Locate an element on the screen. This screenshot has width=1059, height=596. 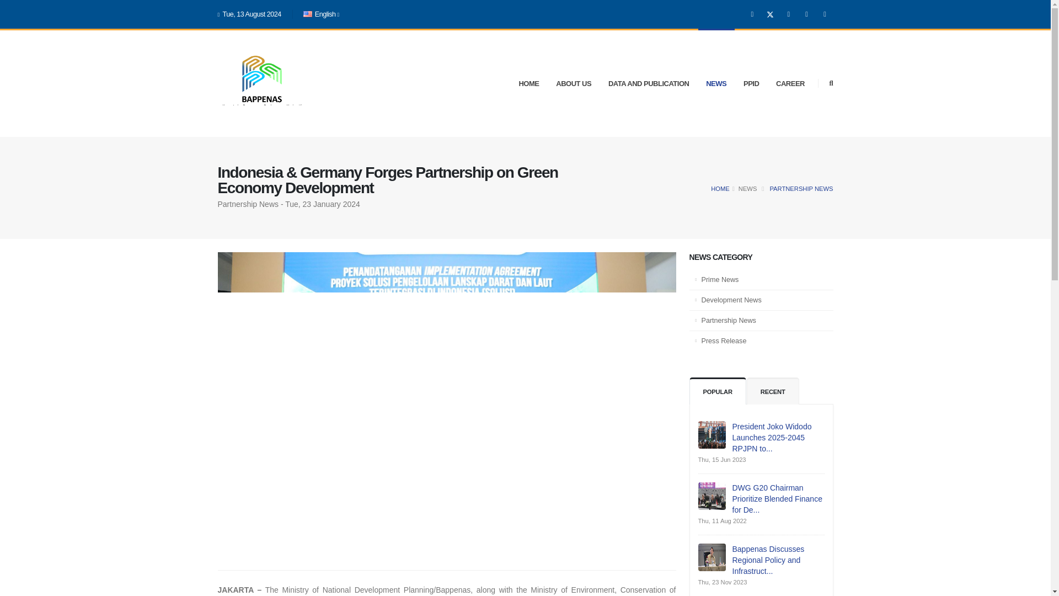
Twitter is located at coordinates (770, 14).